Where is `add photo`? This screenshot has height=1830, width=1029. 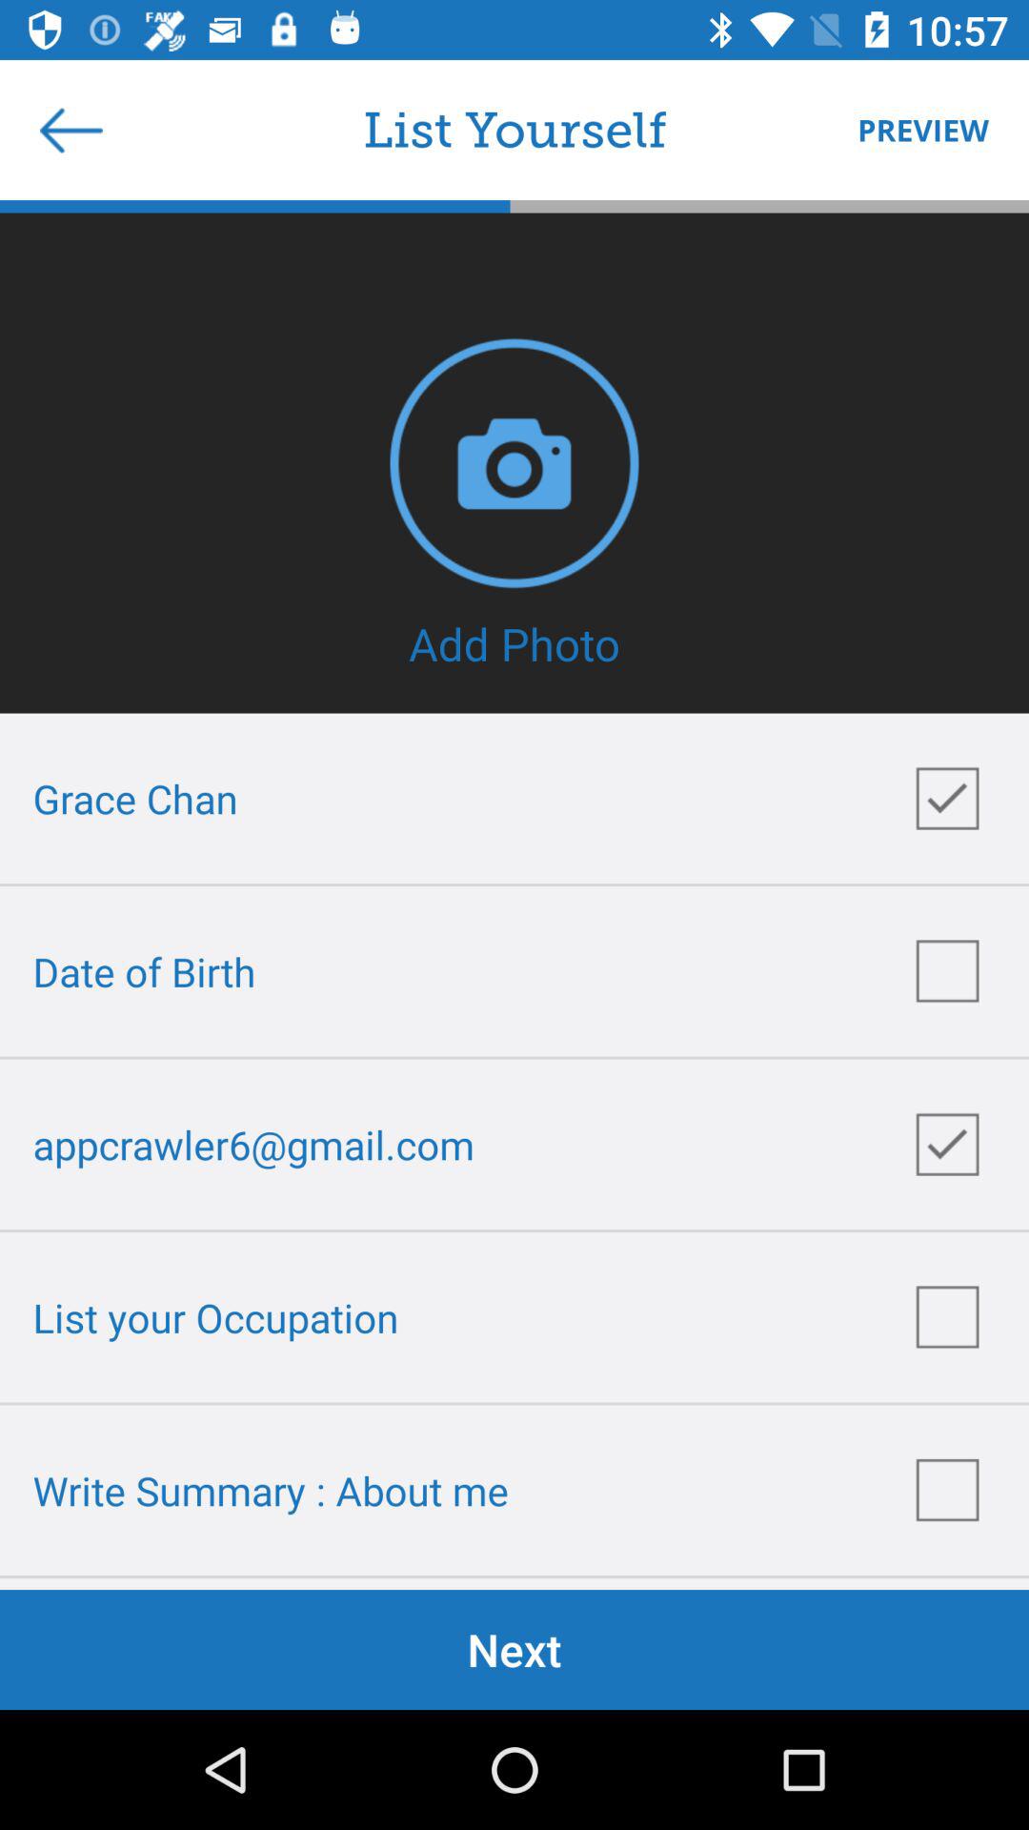
add photo is located at coordinates (514, 463).